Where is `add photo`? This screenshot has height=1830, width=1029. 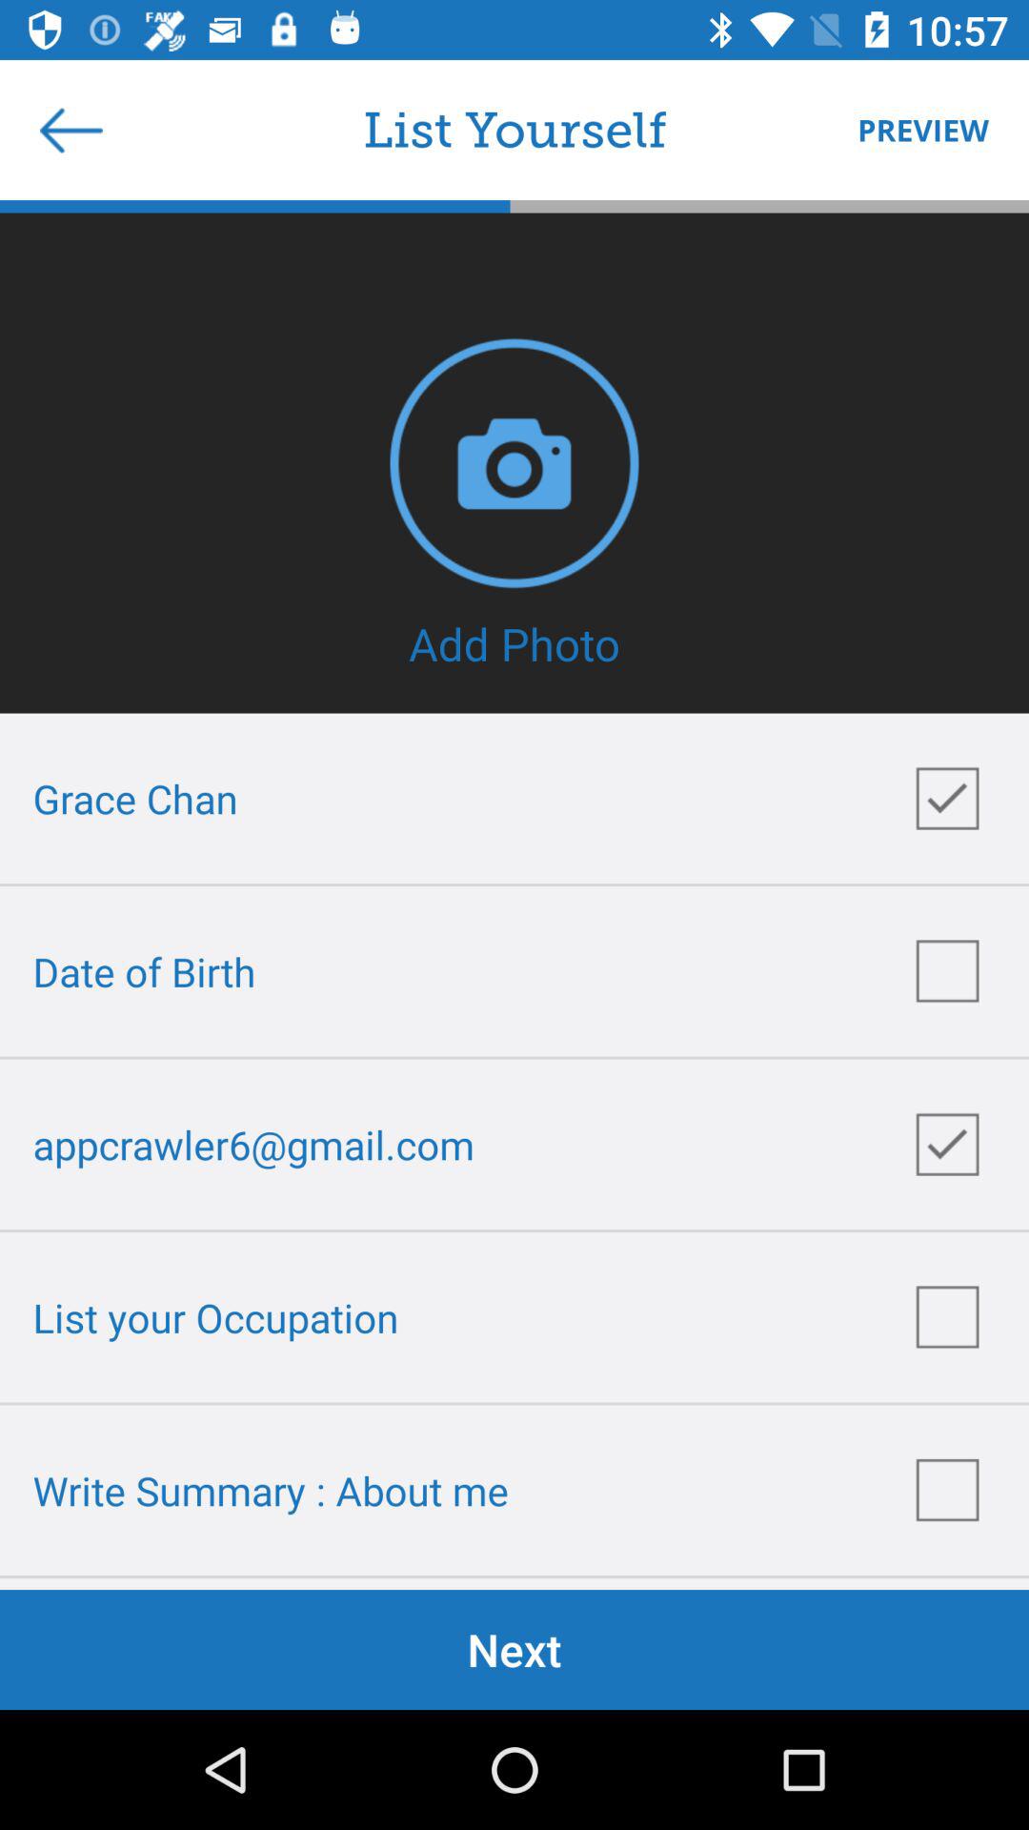
add photo is located at coordinates (514, 463).